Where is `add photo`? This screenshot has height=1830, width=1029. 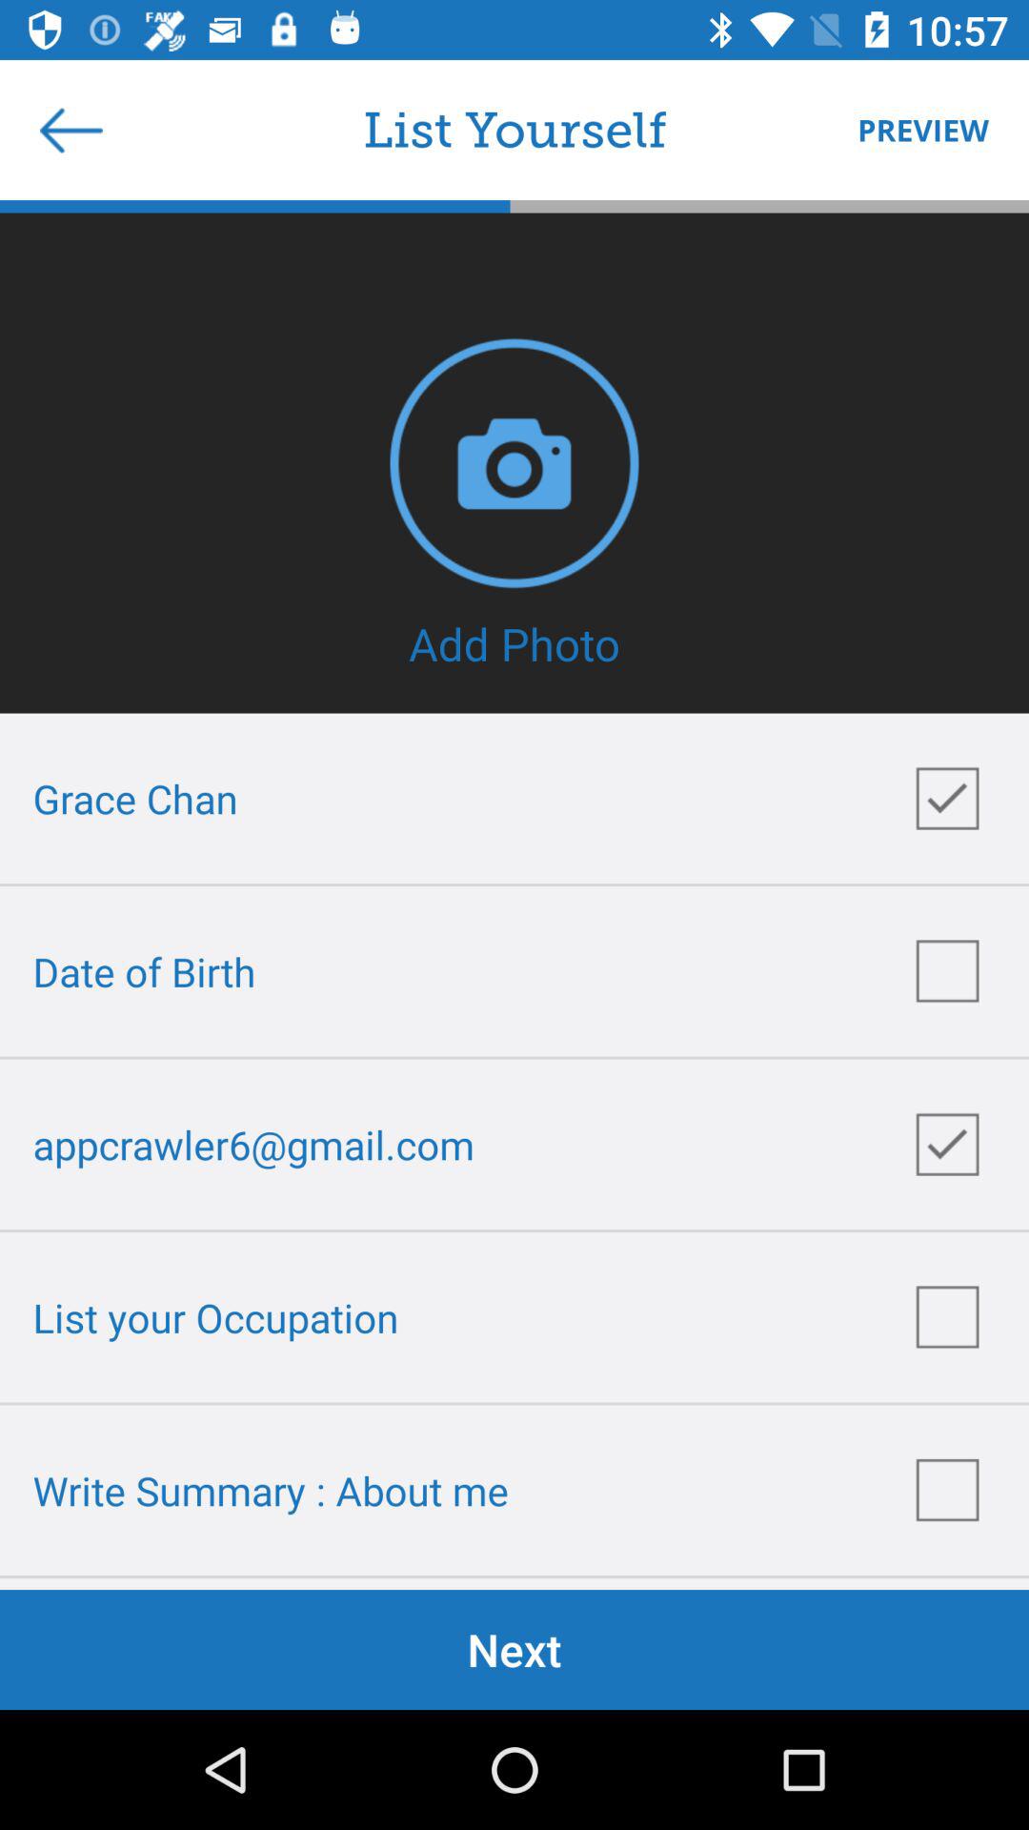
add photo is located at coordinates (514, 463).